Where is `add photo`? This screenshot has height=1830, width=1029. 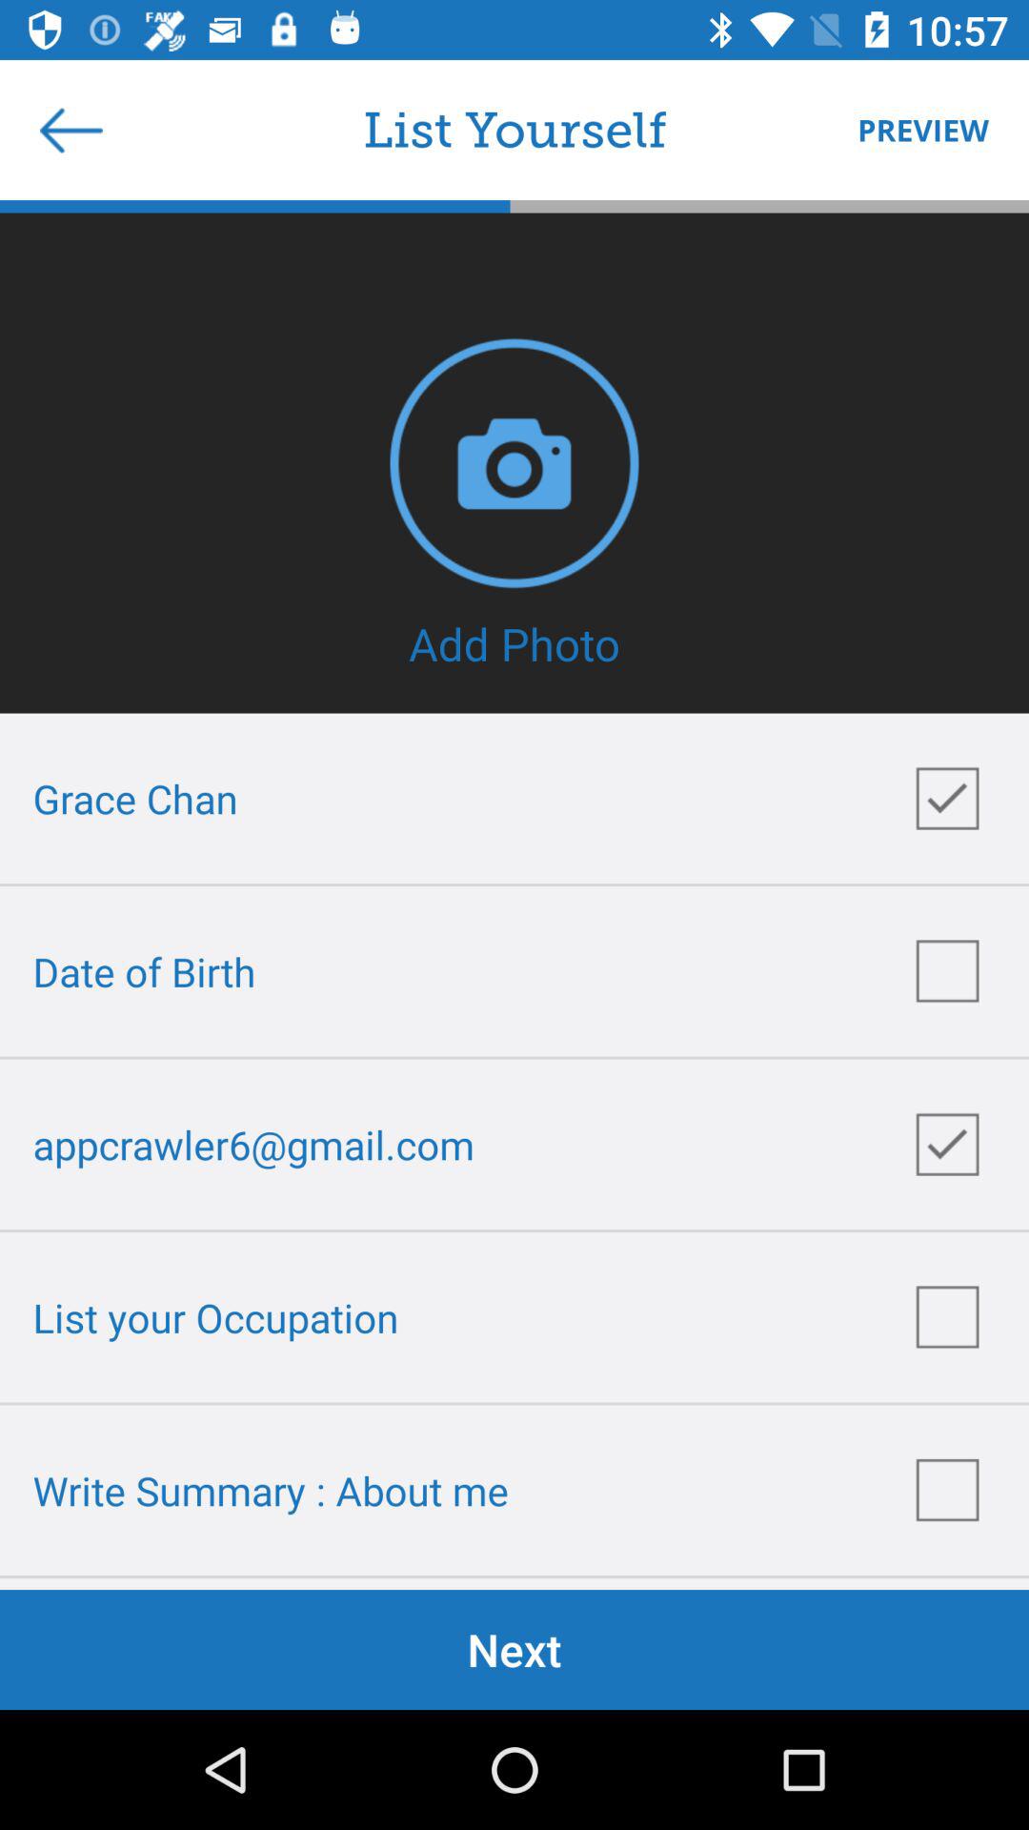
add photo is located at coordinates (514, 463).